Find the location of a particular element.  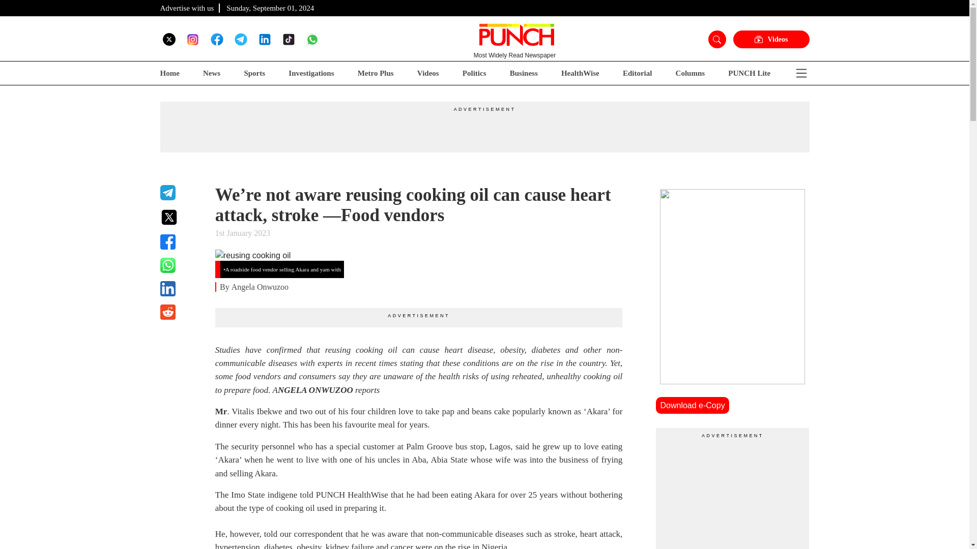

Share on Linkedin is located at coordinates (181, 289).